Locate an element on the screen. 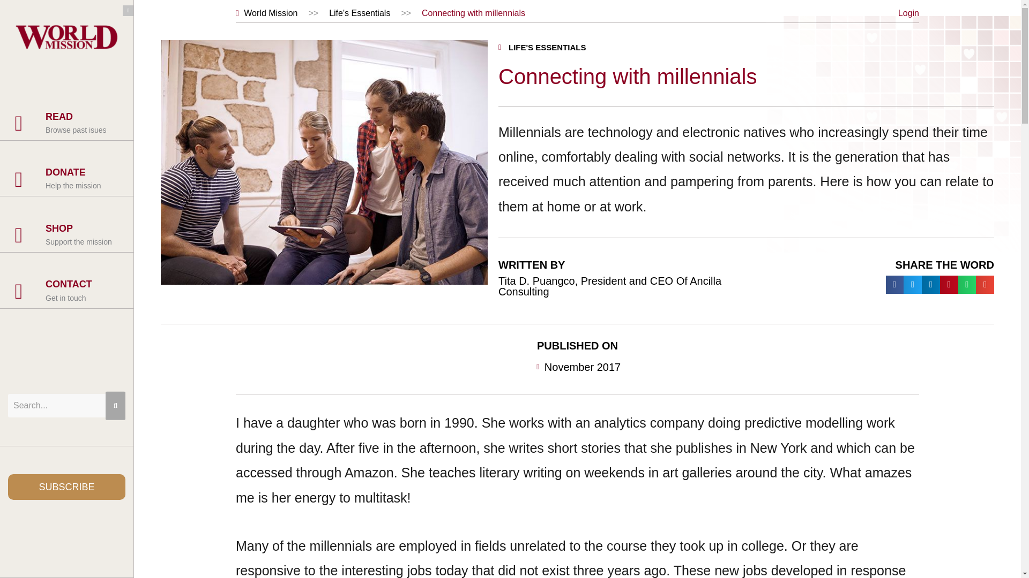  Search is located at coordinates (66, 405).